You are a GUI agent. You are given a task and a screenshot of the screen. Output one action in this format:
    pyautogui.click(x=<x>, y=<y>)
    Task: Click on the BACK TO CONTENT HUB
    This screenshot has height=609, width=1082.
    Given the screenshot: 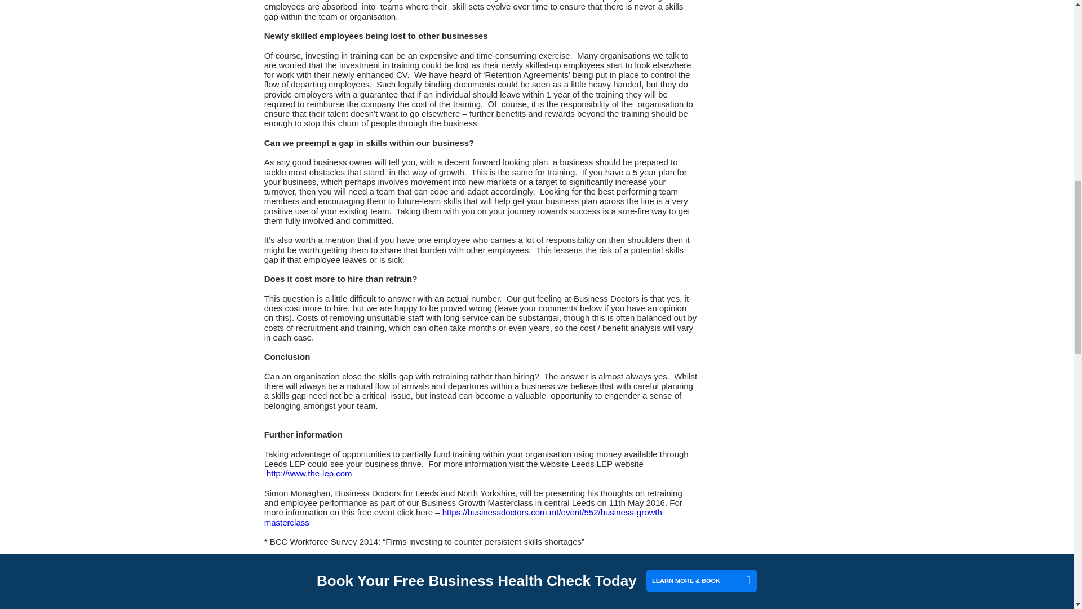 What is the action you would take?
    pyautogui.click(x=315, y=573)
    